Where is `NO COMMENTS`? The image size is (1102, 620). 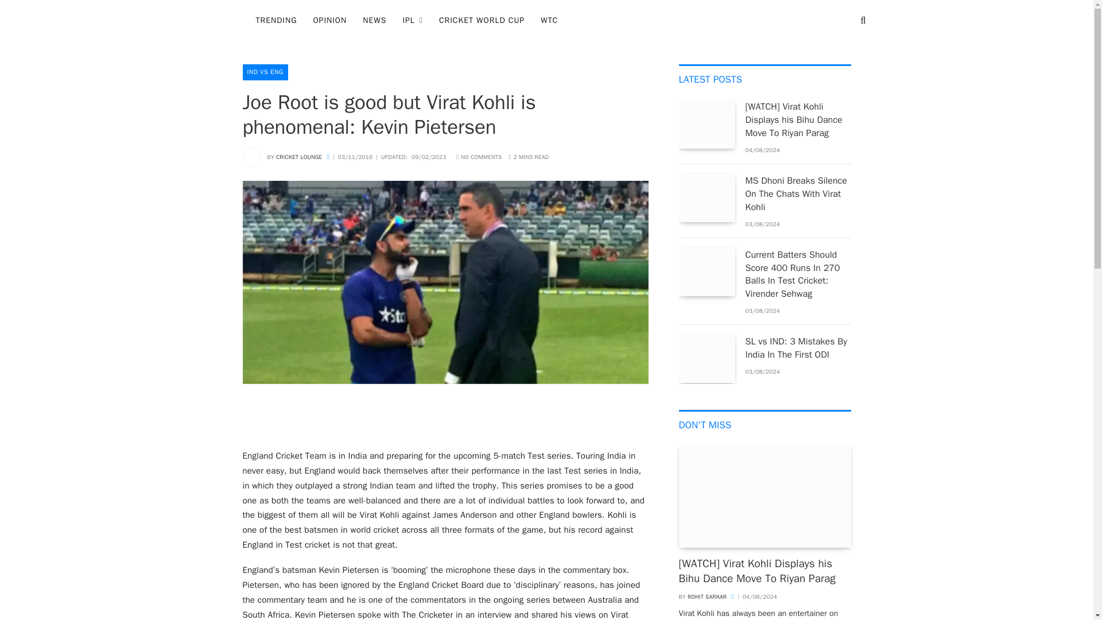
NO COMMENTS is located at coordinates (479, 156).